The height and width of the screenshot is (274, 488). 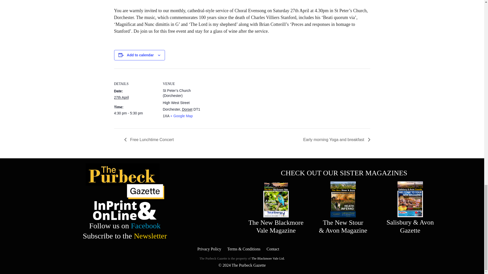 What do you see at coordinates (187, 109) in the screenshot?
I see `Dorset` at bounding box center [187, 109].